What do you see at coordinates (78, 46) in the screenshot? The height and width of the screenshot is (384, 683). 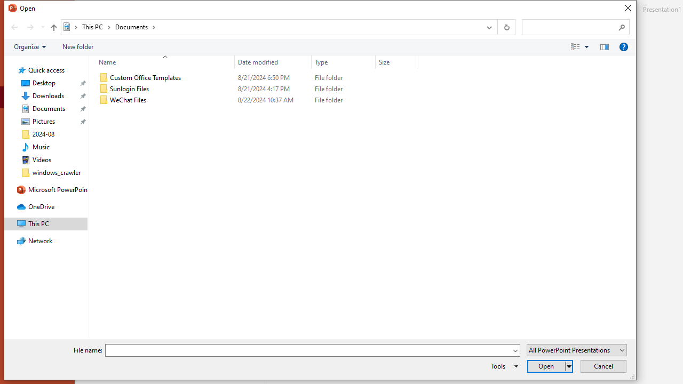 I see `New folder` at bounding box center [78, 46].